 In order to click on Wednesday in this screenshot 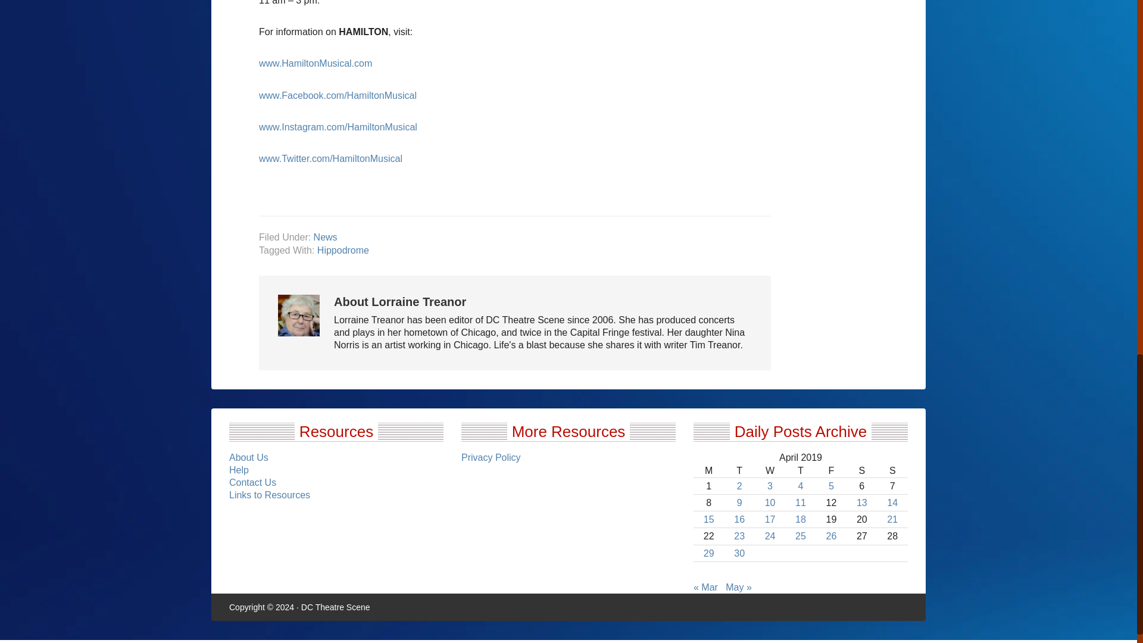, I will do `click(770, 470)`.